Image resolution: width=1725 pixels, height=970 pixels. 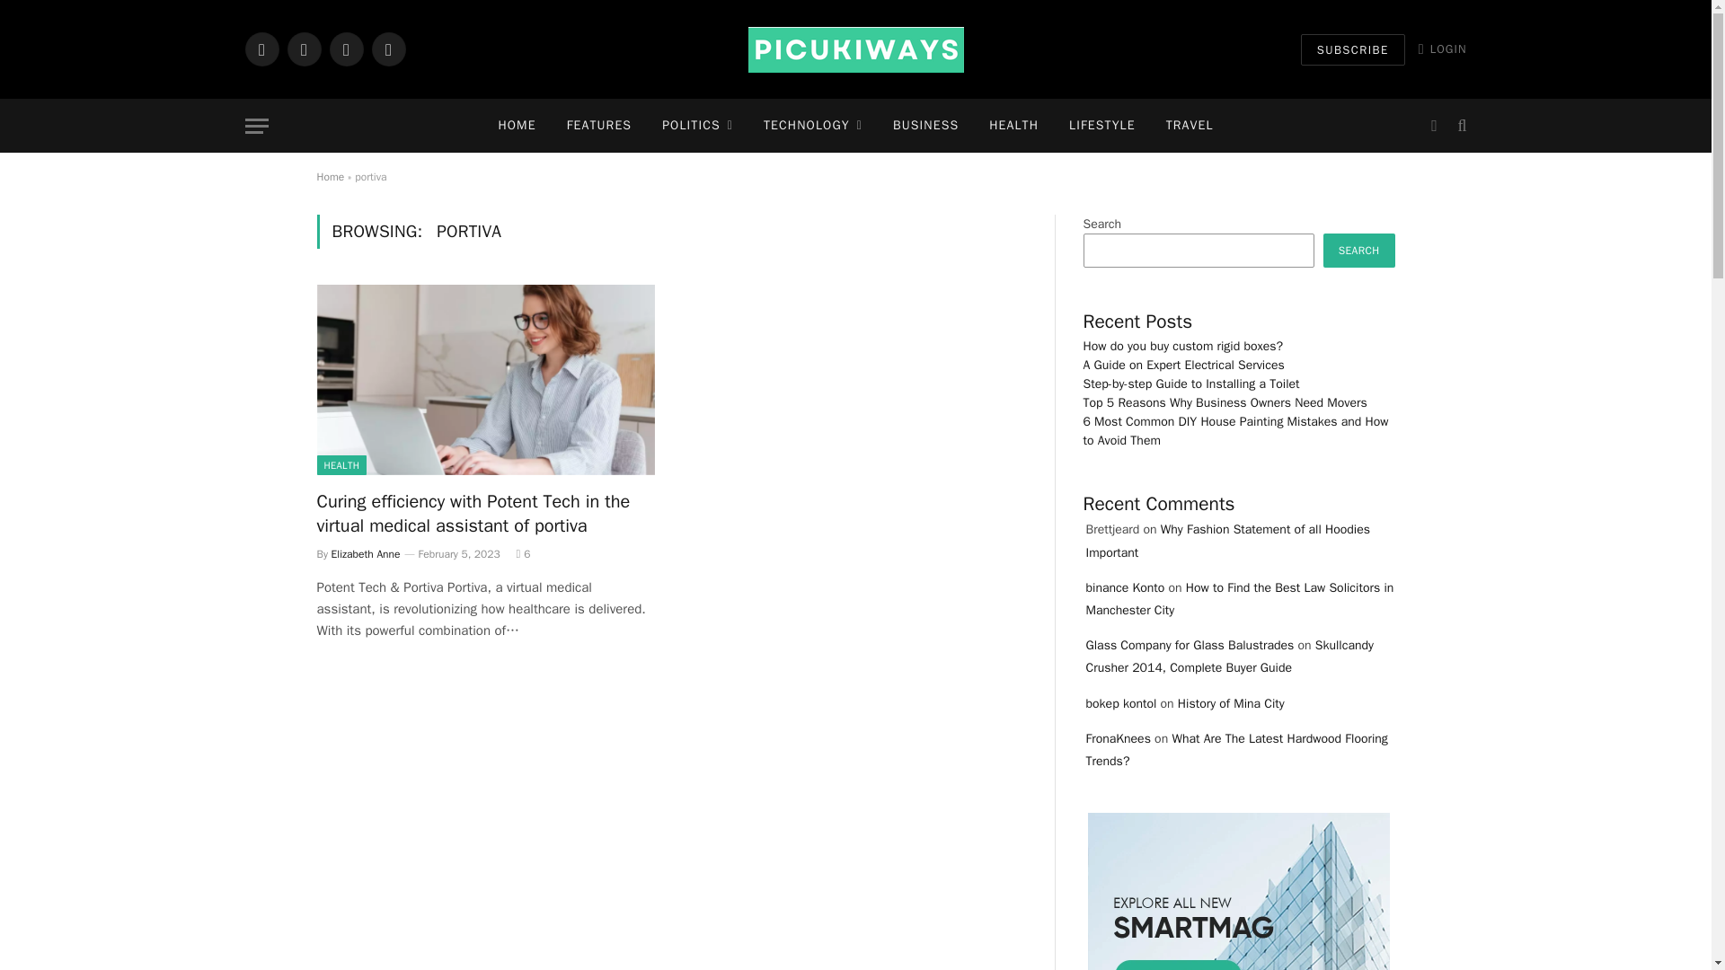 I want to click on Facebook, so click(x=261, y=48).